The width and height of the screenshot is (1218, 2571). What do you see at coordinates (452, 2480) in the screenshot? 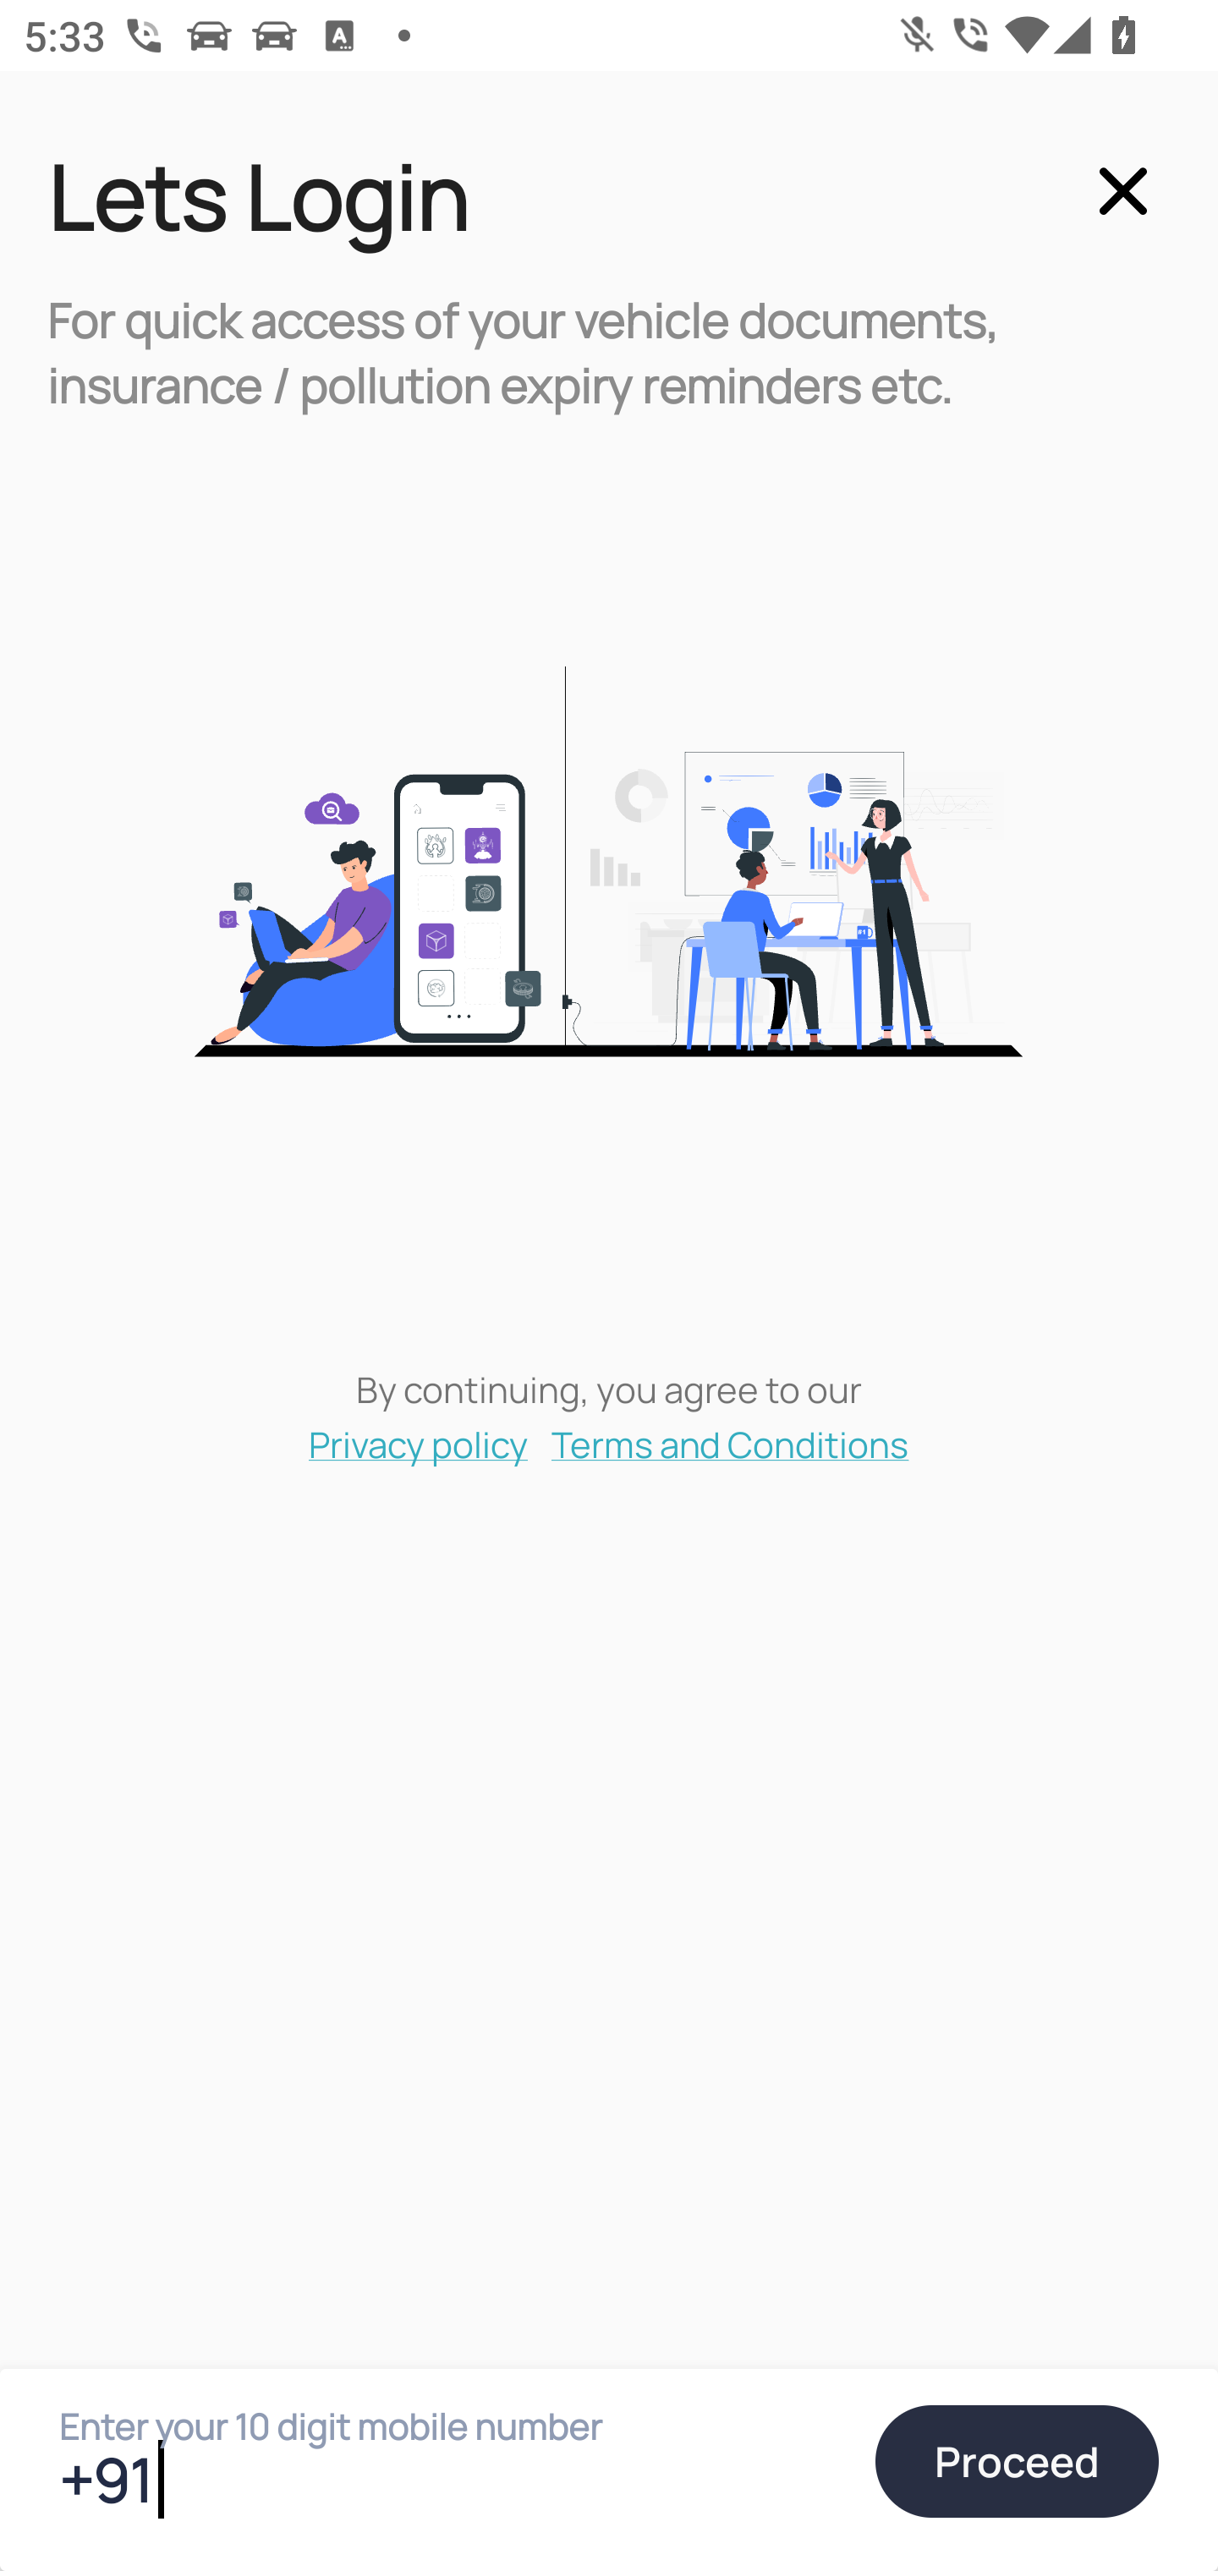
I see `Enter your 10 digit mobile number` at bounding box center [452, 2480].